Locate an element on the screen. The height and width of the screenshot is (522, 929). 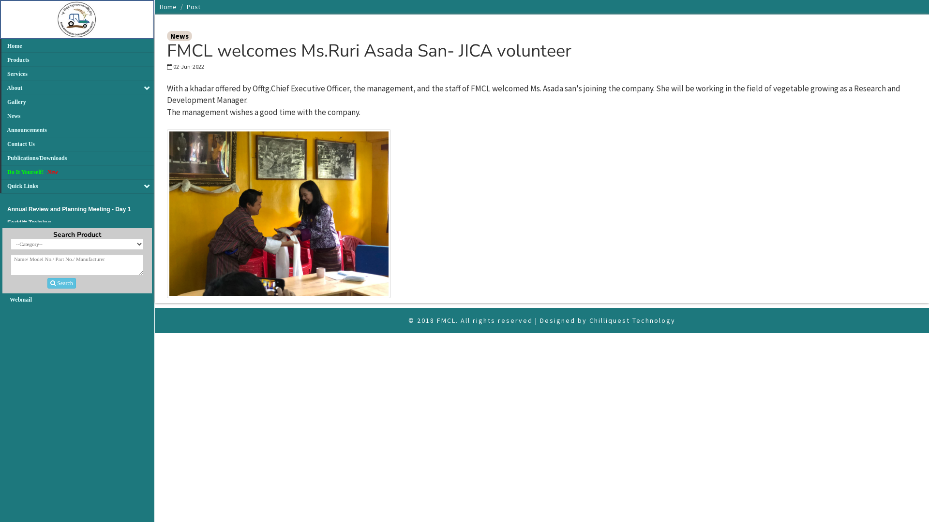
    Services is located at coordinates (77, 74).